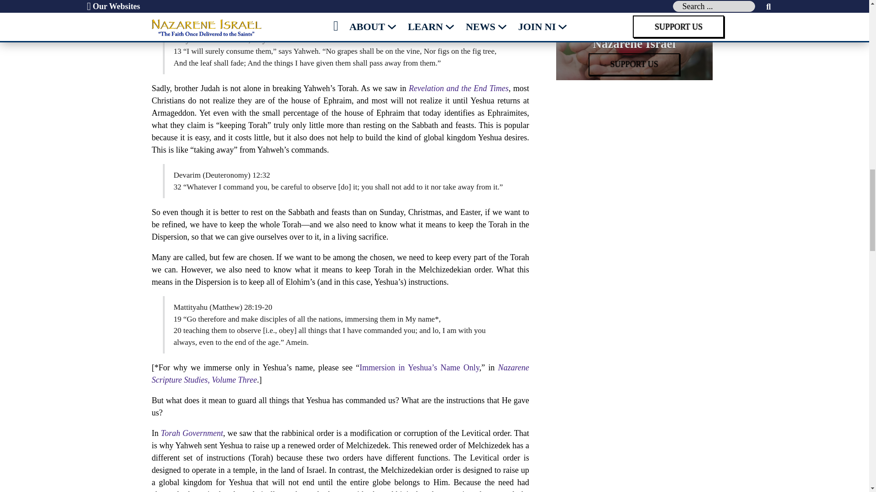 The width and height of the screenshot is (876, 492). Describe the element at coordinates (459, 88) in the screenshot. I see `Revelation and the End Times` at that location.